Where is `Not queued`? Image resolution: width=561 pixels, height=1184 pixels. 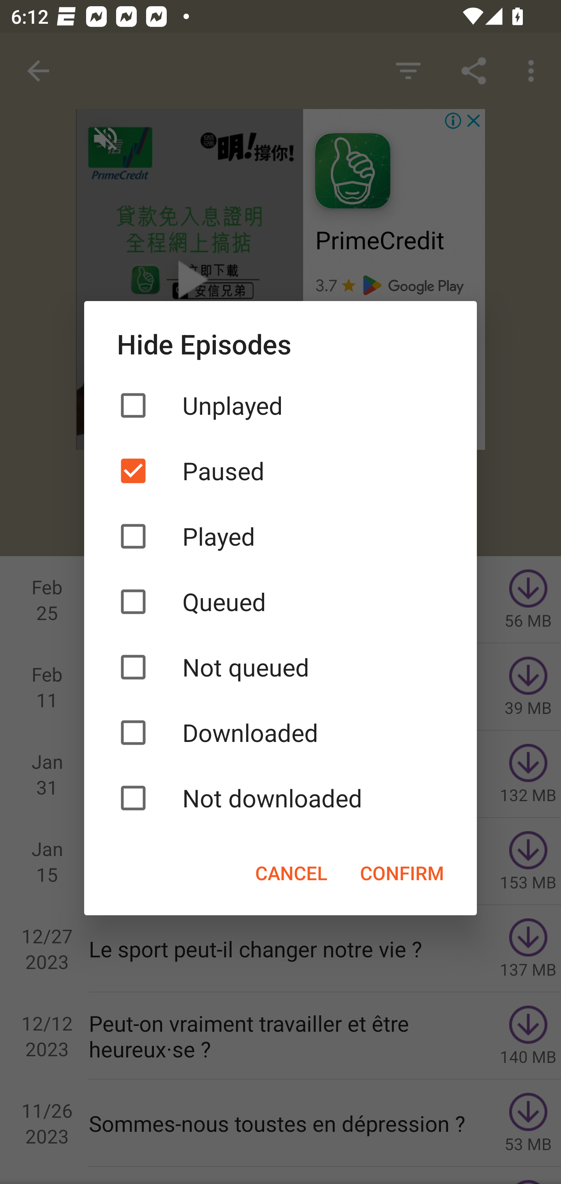 Not queued is located at coordinates (280, 667).